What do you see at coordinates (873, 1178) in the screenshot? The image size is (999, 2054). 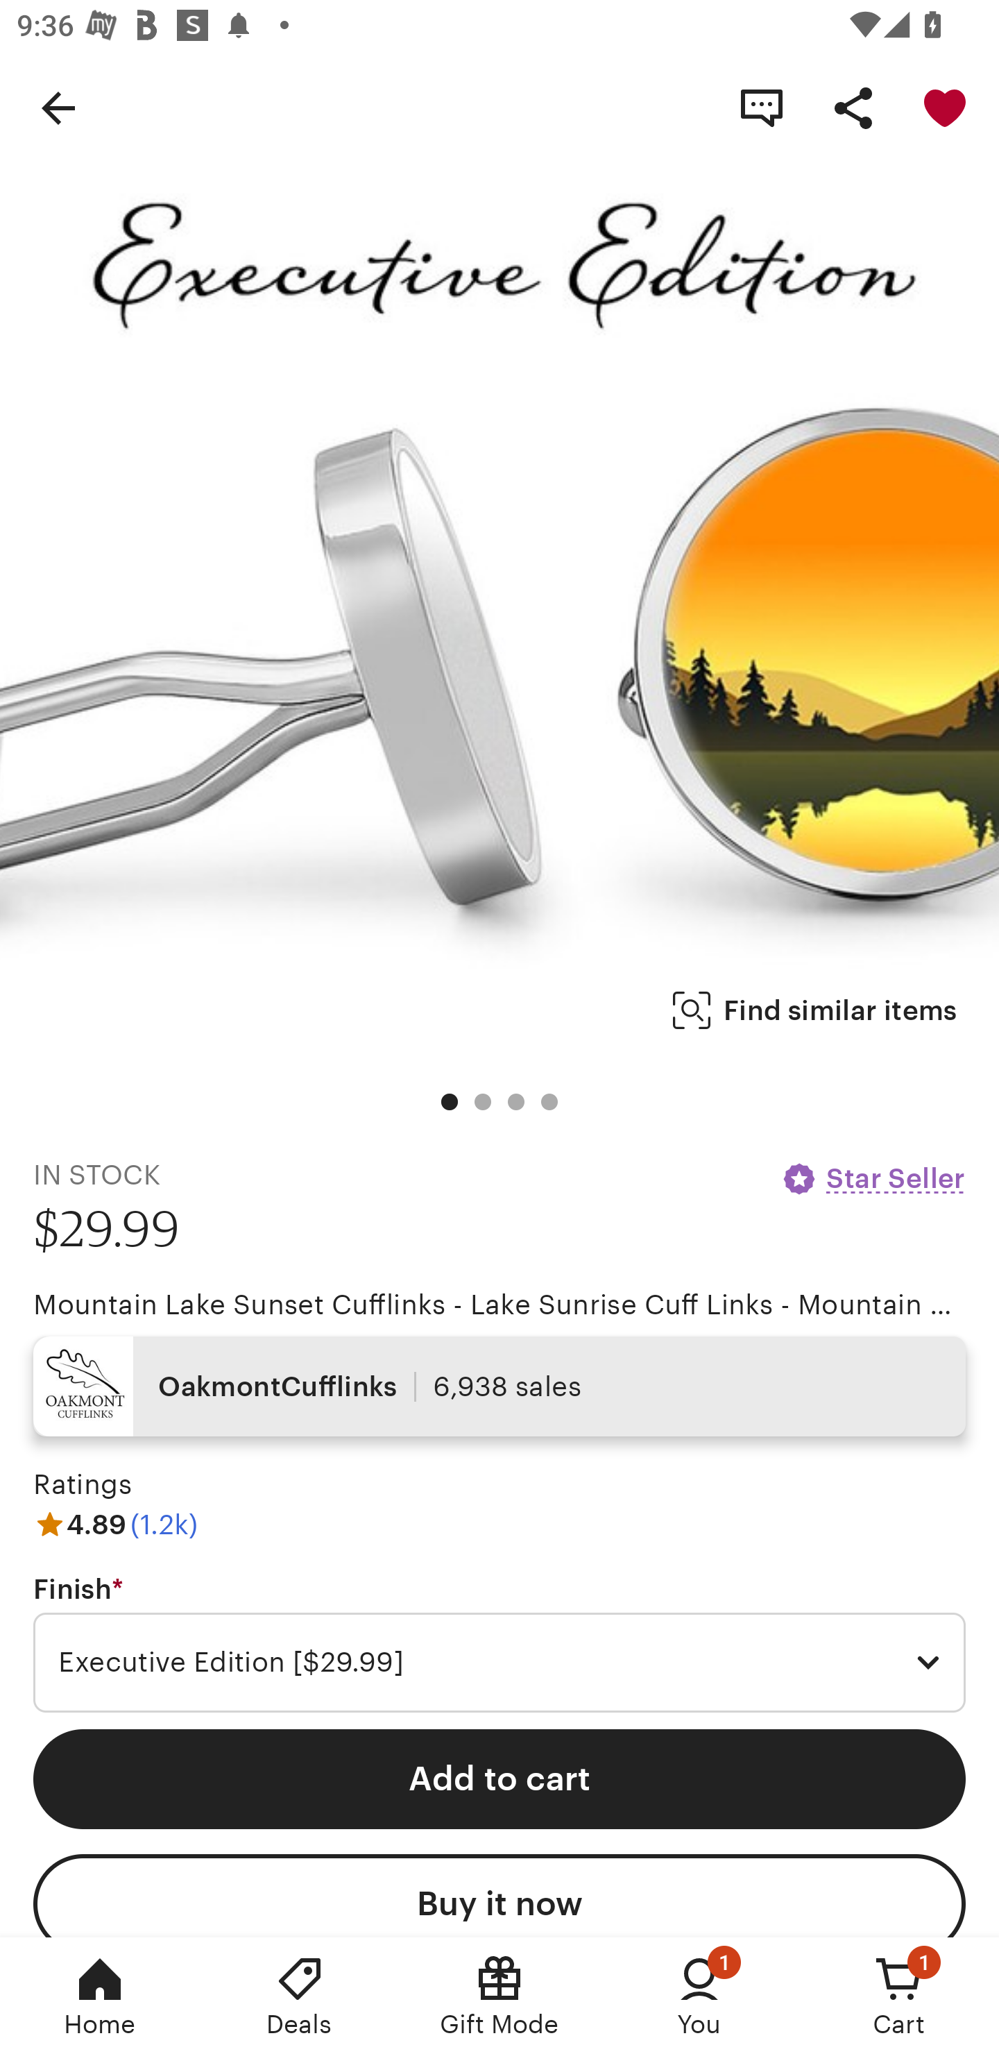 I see `Star Seller` at bounding box center [873, 1178].